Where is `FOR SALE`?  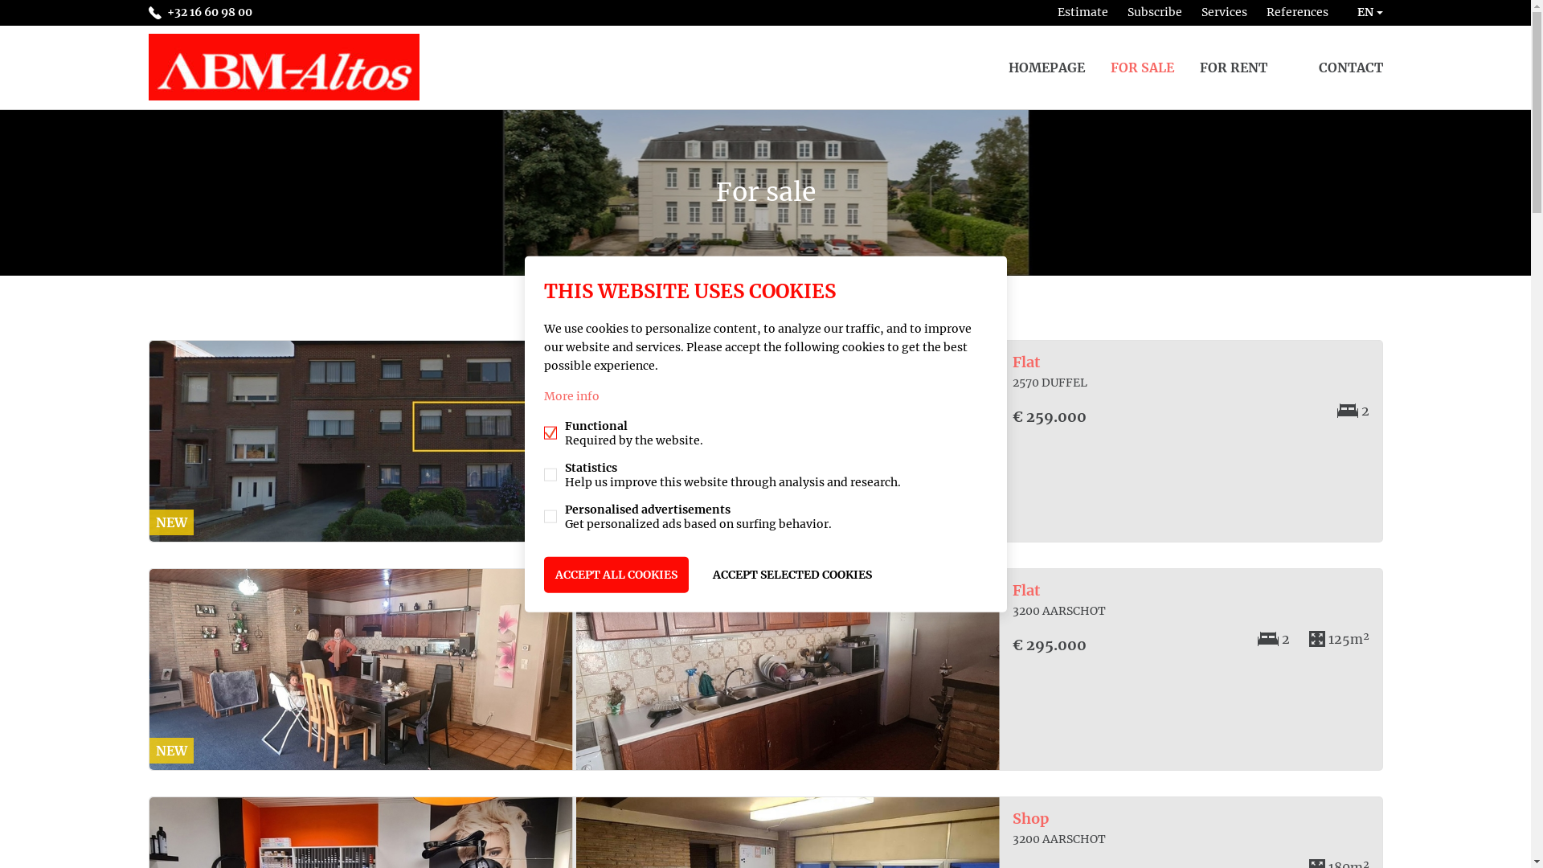 FOR SALE is located at coordinates (1143, 68).